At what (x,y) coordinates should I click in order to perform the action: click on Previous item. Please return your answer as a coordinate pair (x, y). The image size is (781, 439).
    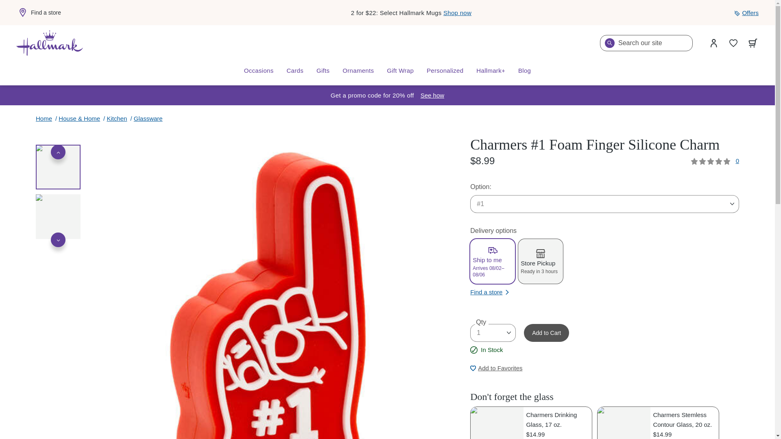
    Looking at the image, I should click on (58, 152).